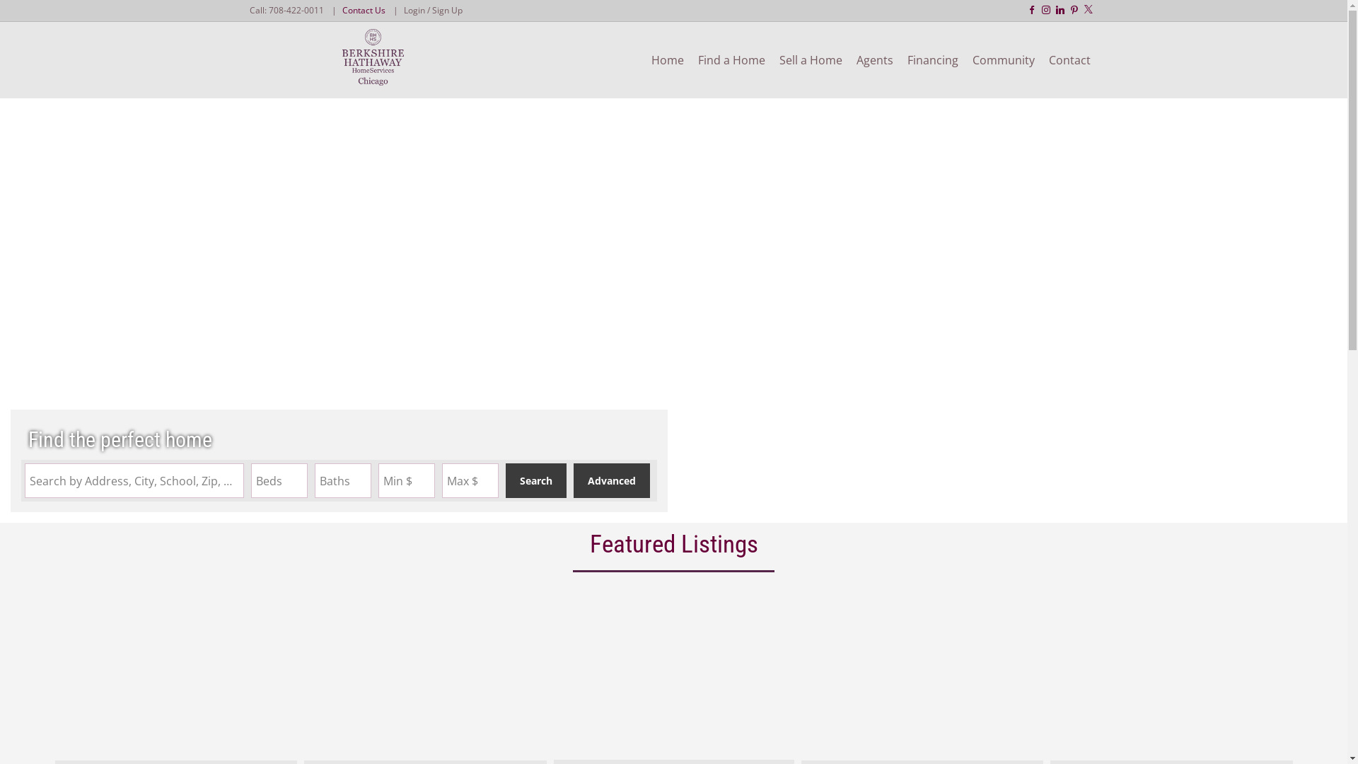 Image resolution: width=1358 pixels, height=764 pixels. I want to click on Contact Us, so click(364, 10).